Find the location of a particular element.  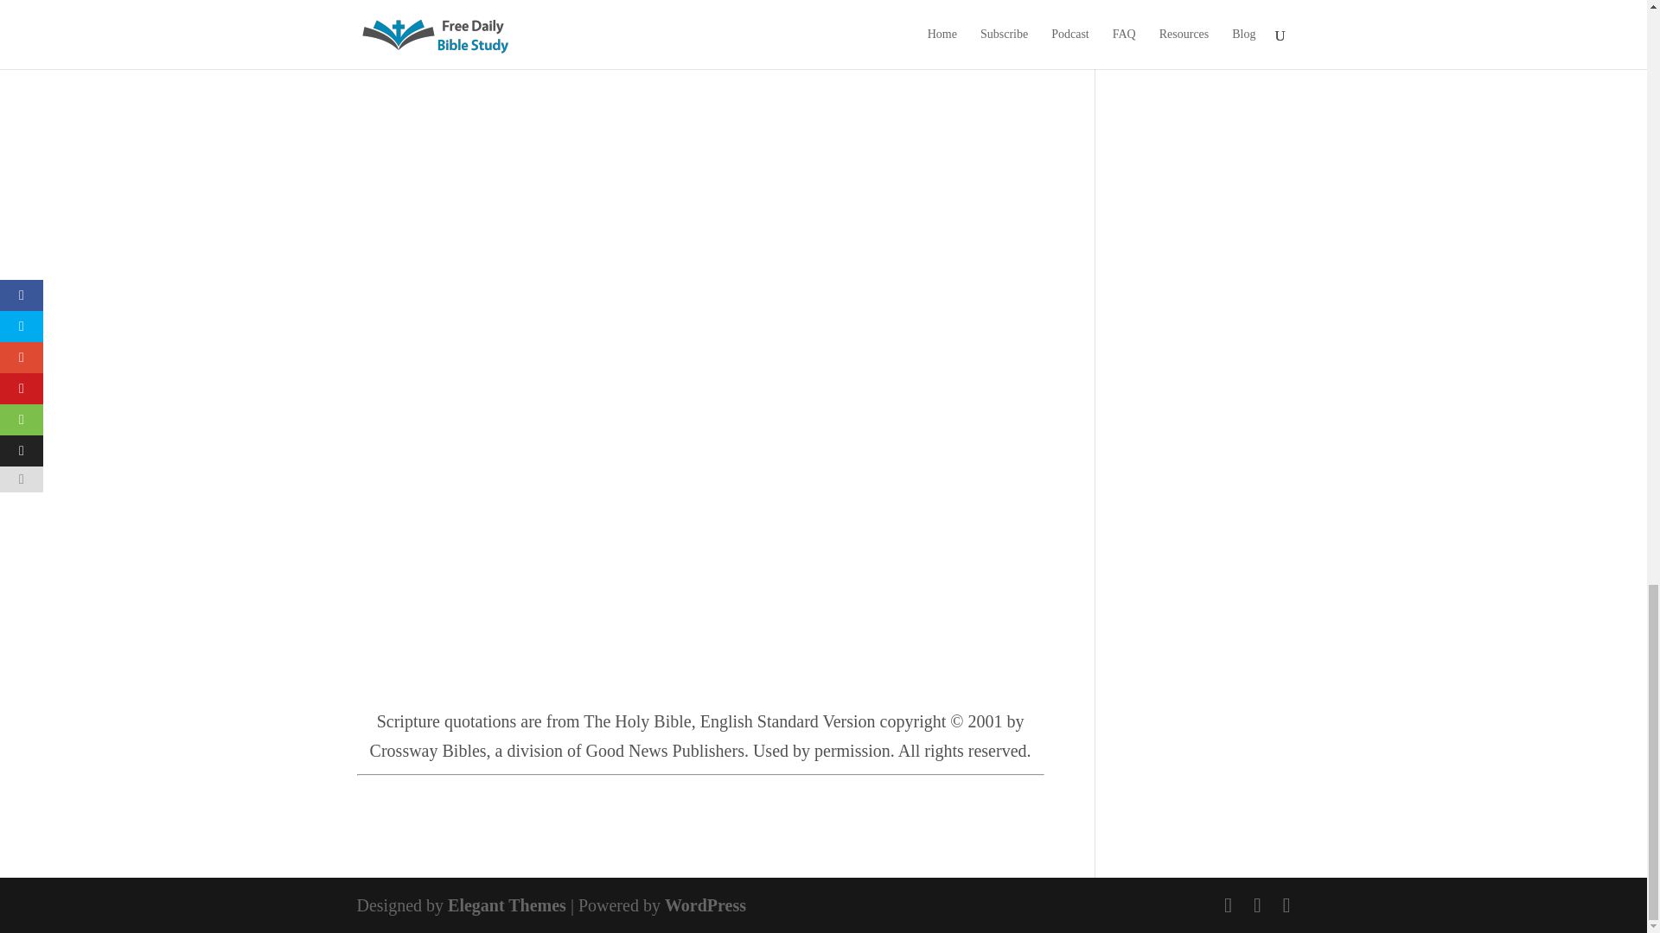

Premium WordPress Themes is located at coordinates (507, 905).